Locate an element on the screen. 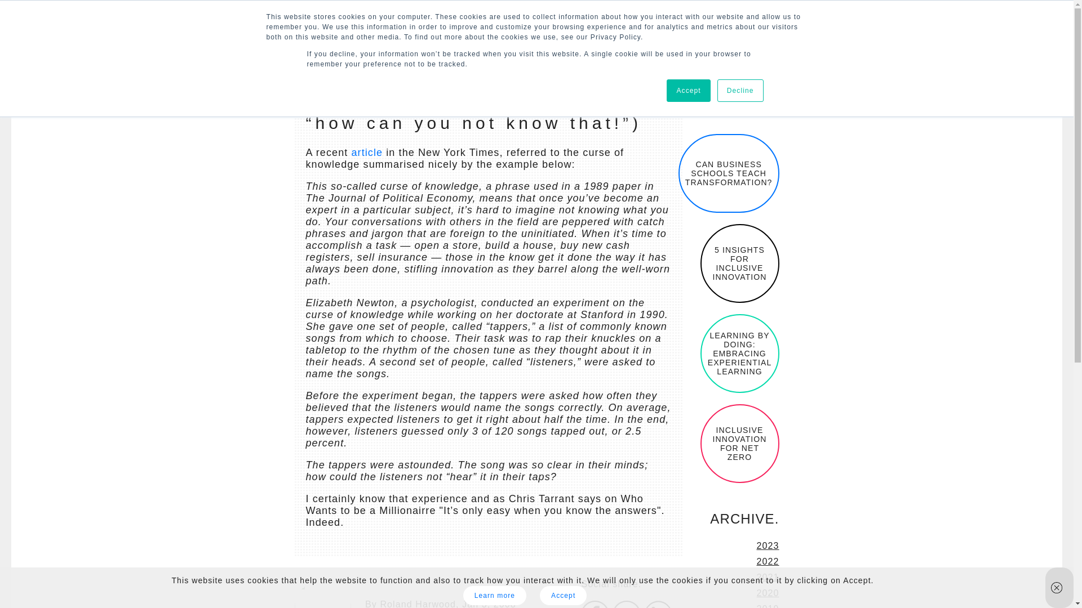 Image resolution: width=1082 pixels, height=608 pixels. 2021 is located at coordinates (768, 577).